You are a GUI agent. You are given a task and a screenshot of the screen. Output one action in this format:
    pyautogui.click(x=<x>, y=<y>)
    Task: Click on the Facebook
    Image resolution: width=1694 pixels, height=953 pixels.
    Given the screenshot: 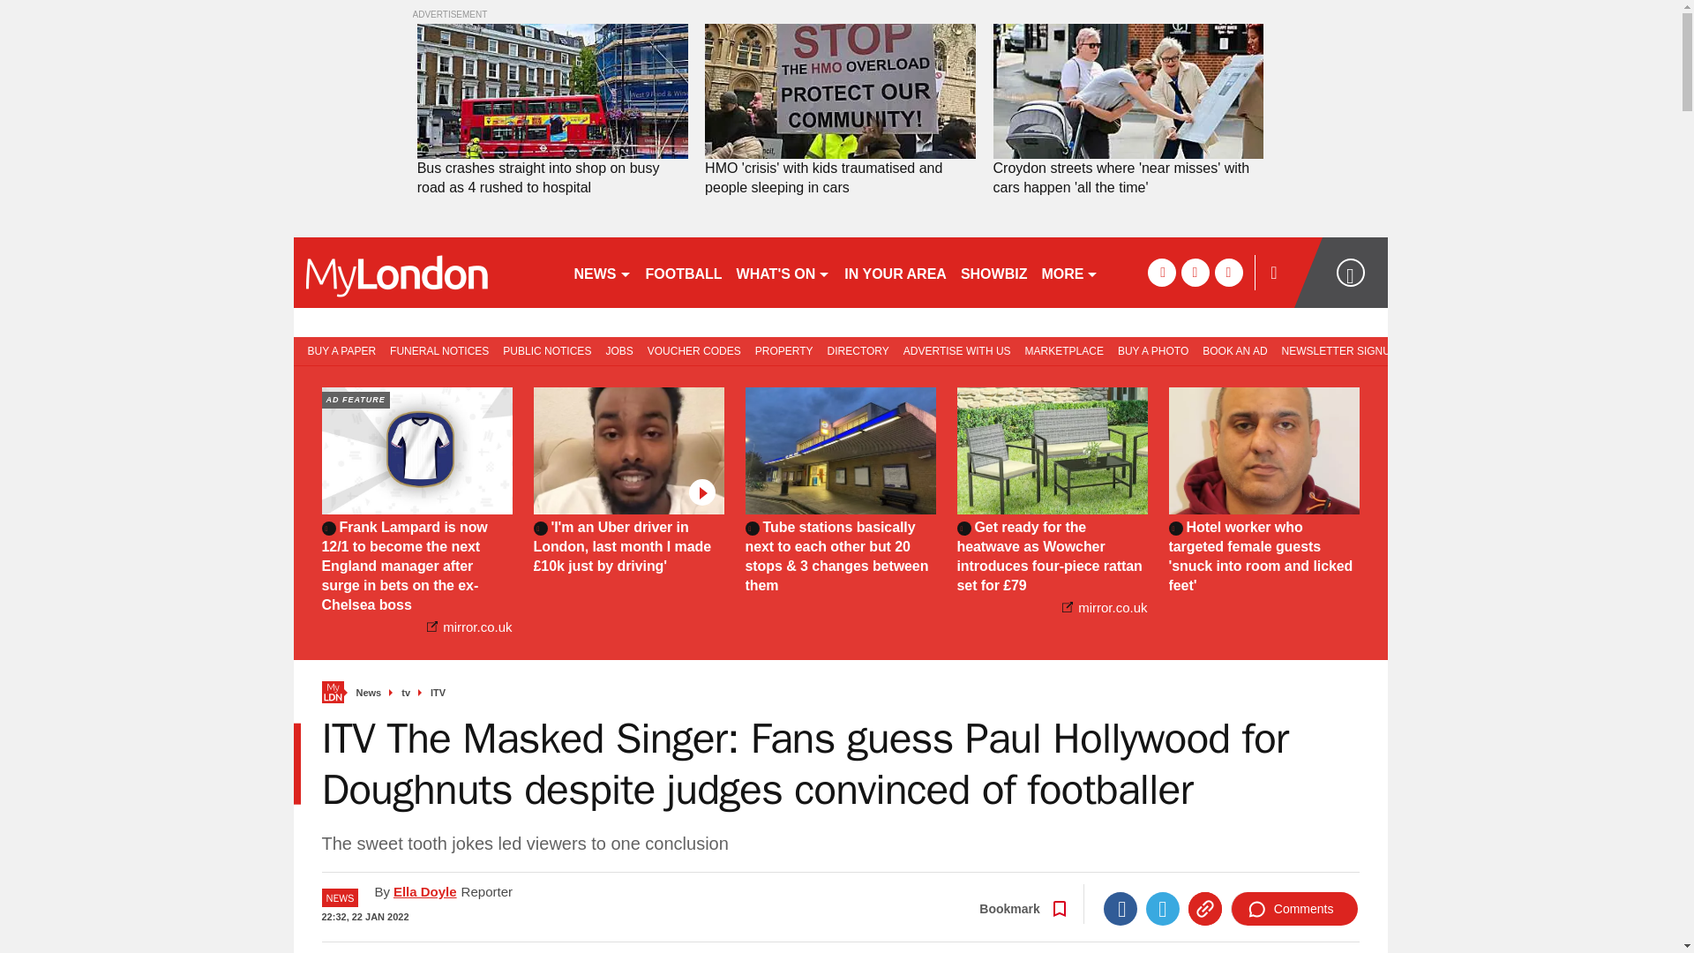 What is the action you would take?
    pyautogui.click(x=1121, y=908)
    